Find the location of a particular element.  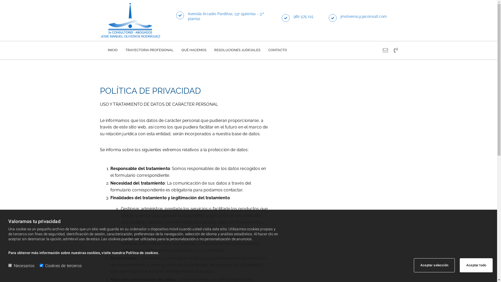

Aceptar todo is located at coordinates (476, 265).